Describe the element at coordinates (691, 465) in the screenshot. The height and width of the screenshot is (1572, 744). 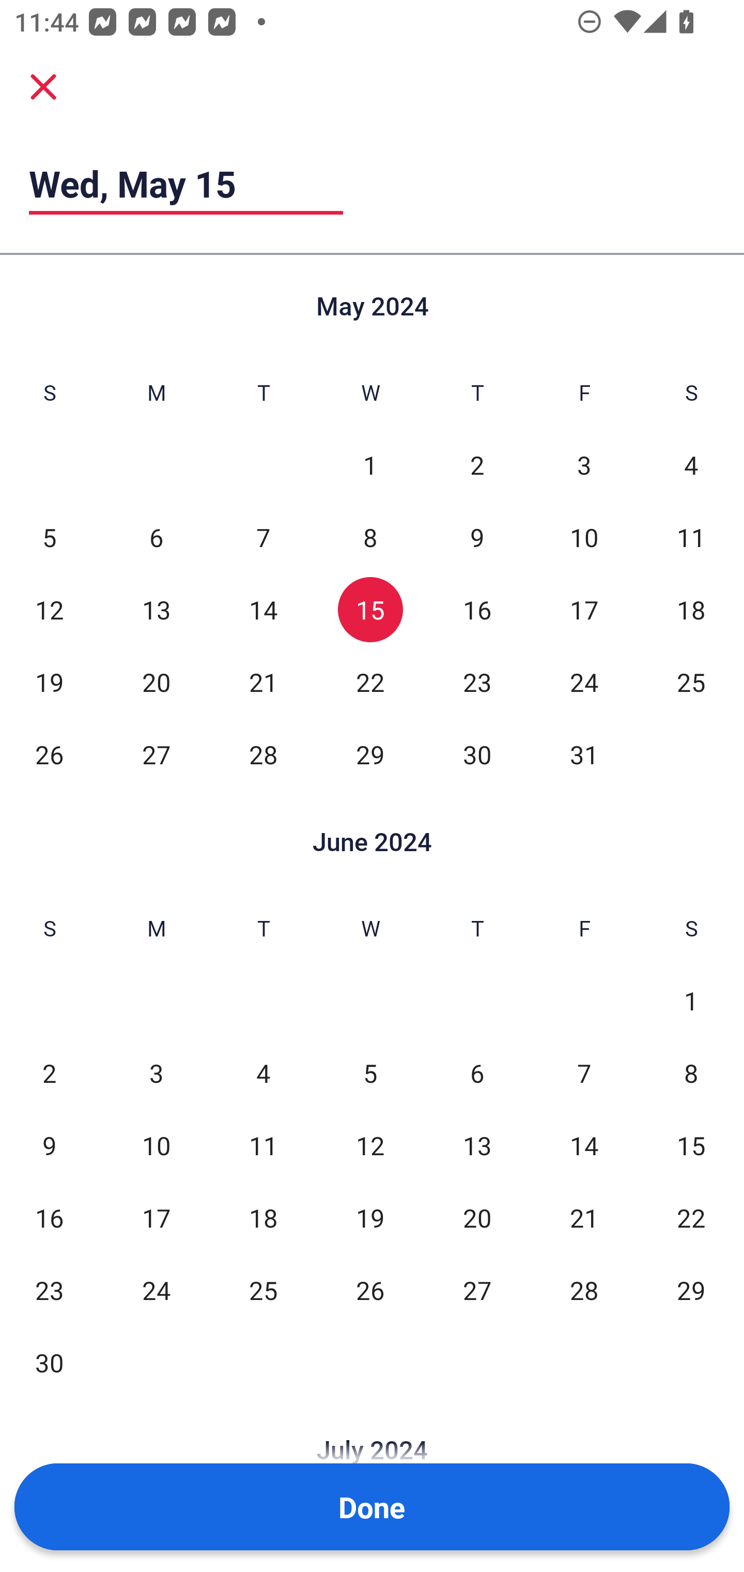
I see `4 Sat, May 4, Not Selected` at that location.